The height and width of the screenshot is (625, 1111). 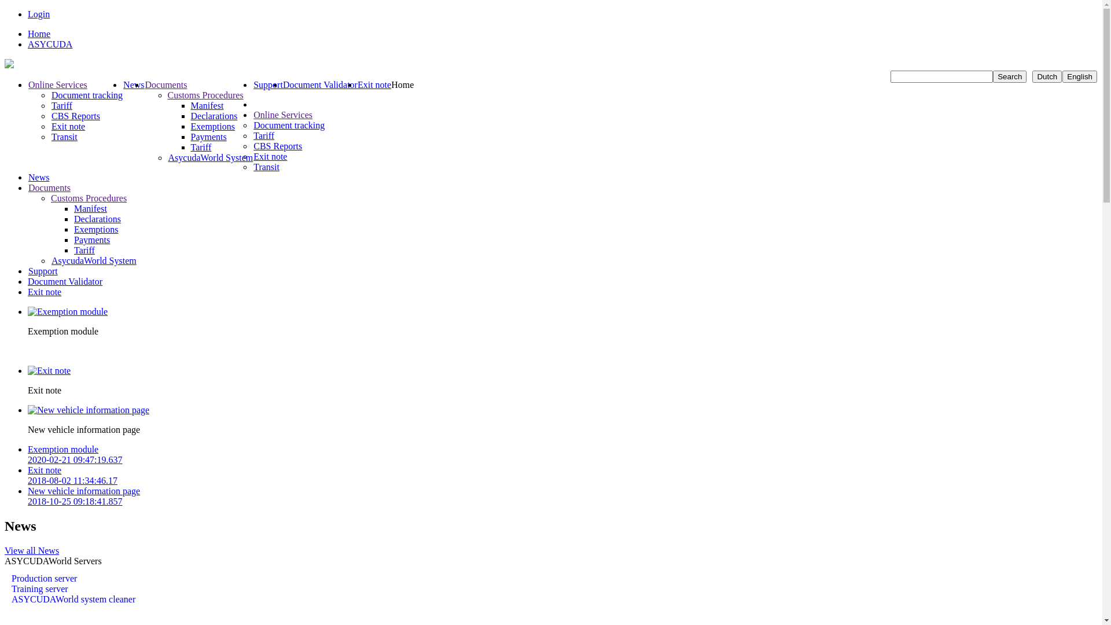 What do you see at coordinates (87, 95) in the screenshot?
I see `Document tracking` at bounding box center [87, 95].